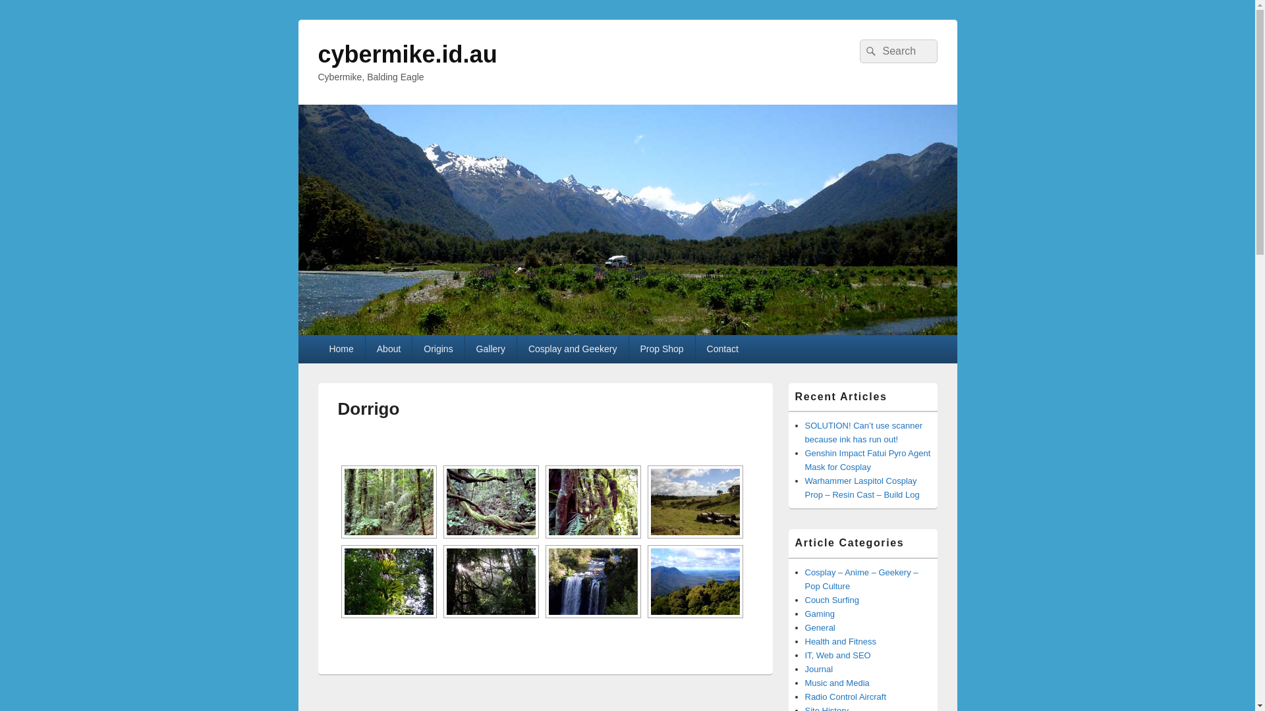  Describe the element at coordinates (407, 54) in the screenshot. I see `cybermike.id.au` at that location.